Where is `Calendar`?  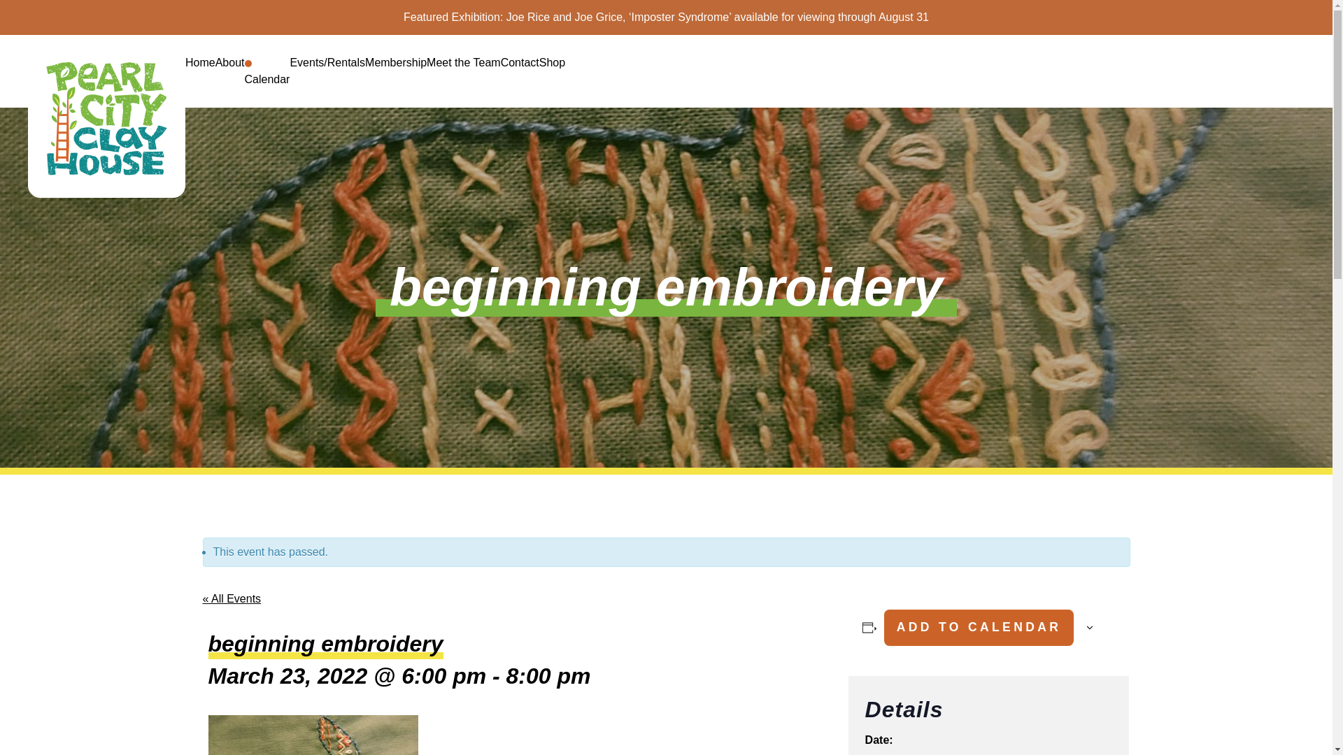
Calendar is located at coordinates (267, 80).